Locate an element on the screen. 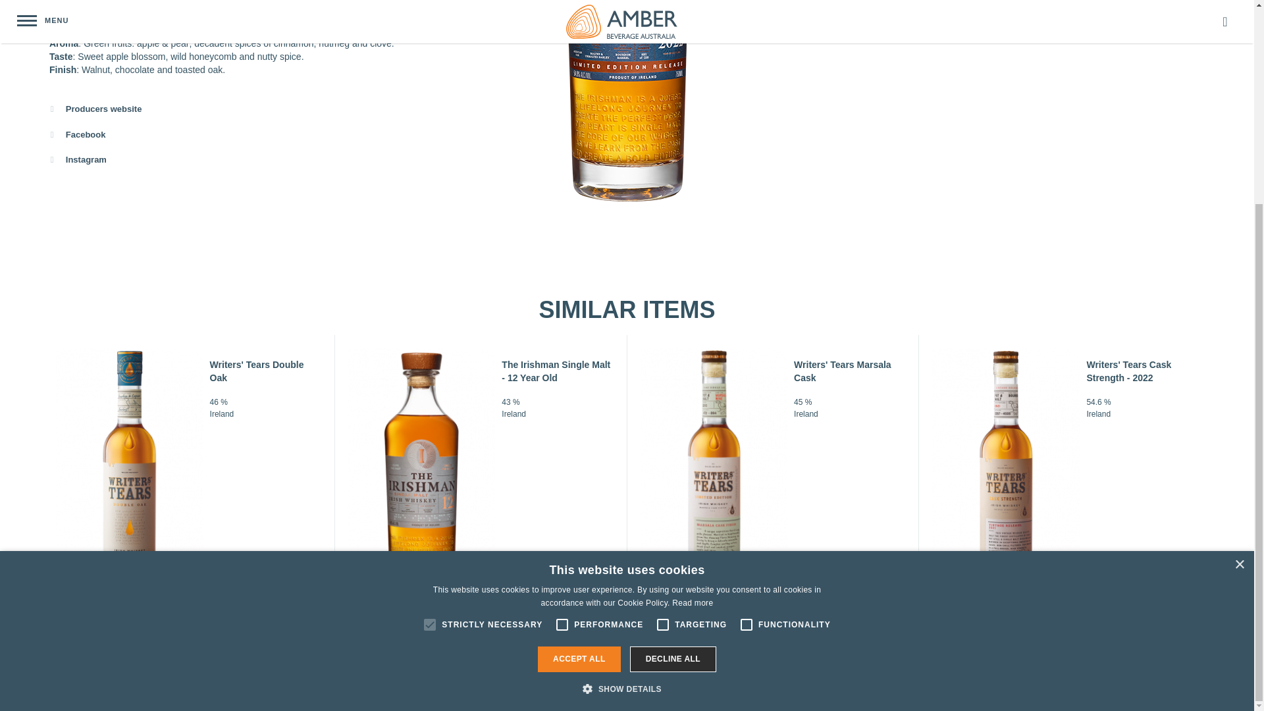 The height and width of the screenshot is (711, 1264). Instagram is located at coordinates (233, 160).